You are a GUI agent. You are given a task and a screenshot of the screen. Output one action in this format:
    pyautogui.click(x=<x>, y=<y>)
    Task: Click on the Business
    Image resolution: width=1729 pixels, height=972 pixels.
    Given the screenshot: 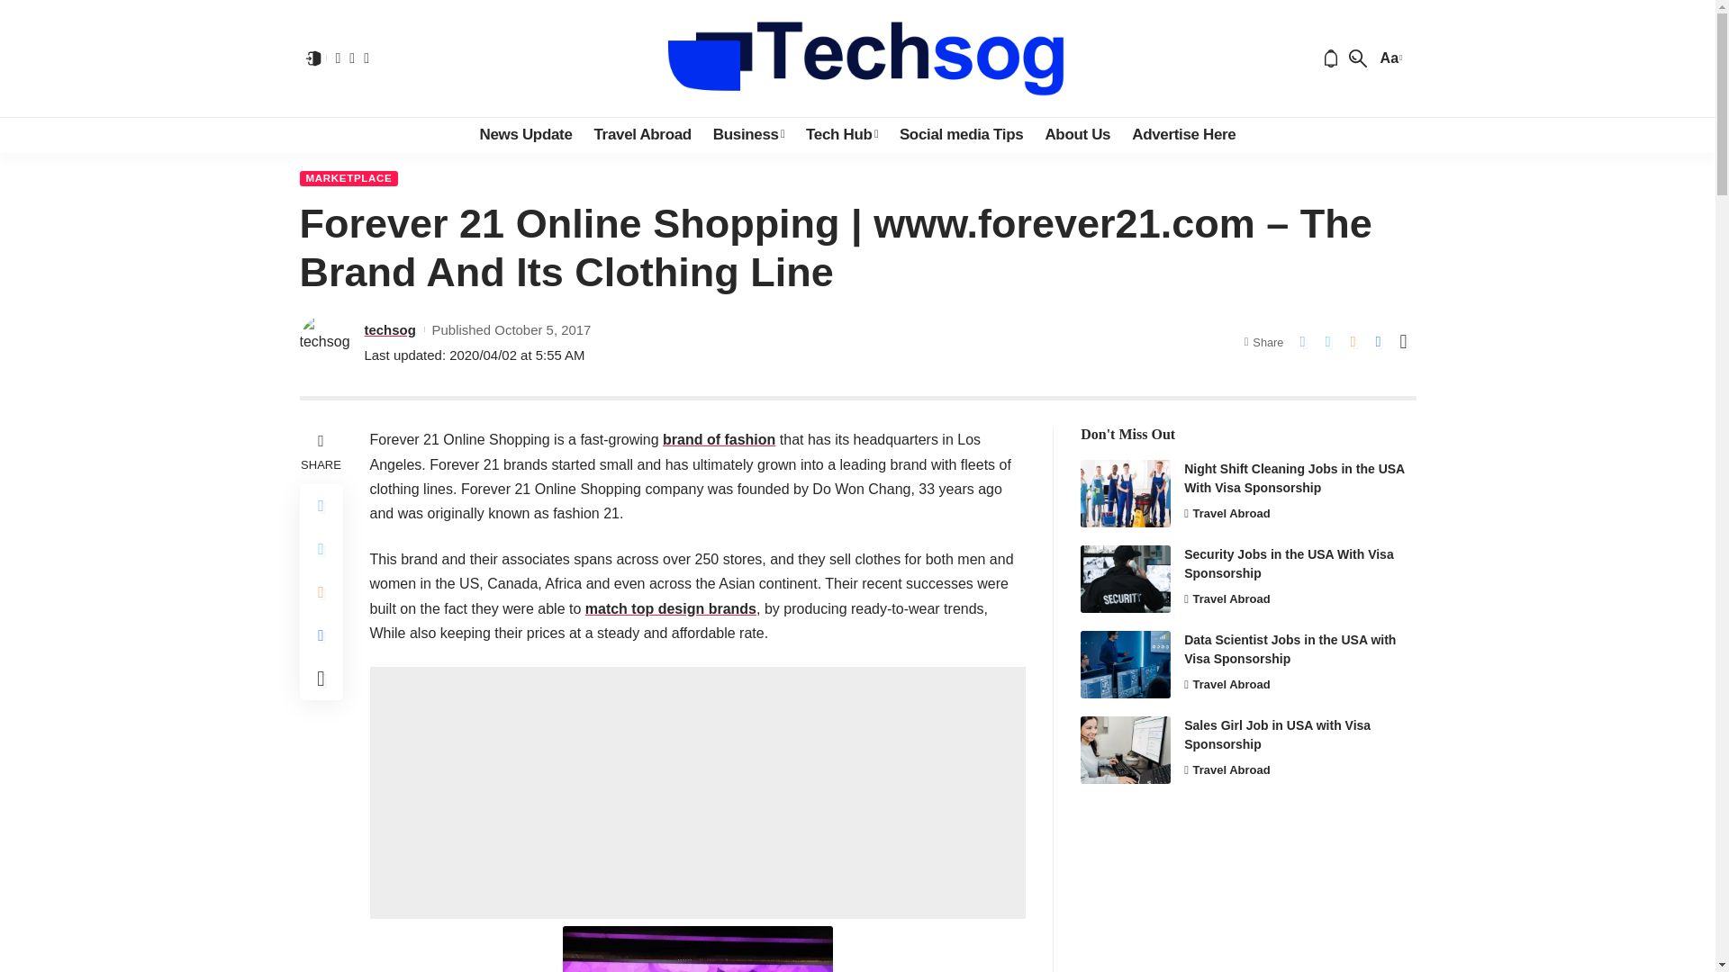 What is the action you would take?
    pyautogui.click(x=748, y=134)
    